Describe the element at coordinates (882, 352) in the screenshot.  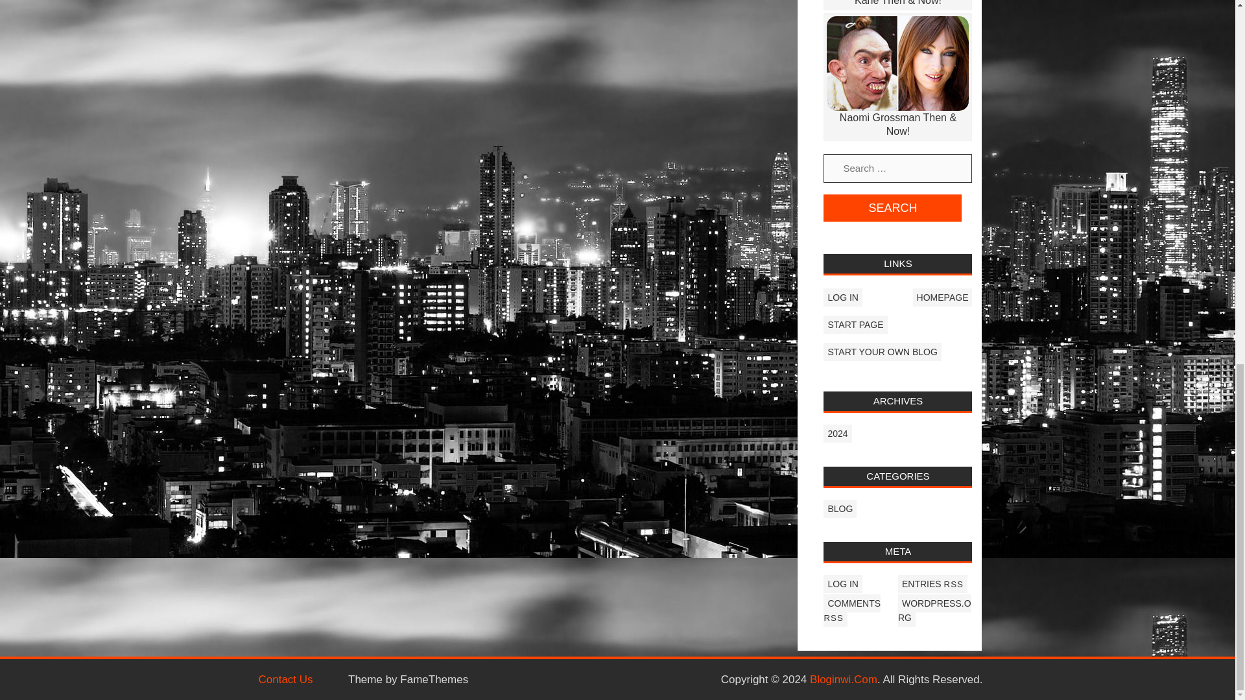
I see `START YOUR OWN BLOG` at that location.